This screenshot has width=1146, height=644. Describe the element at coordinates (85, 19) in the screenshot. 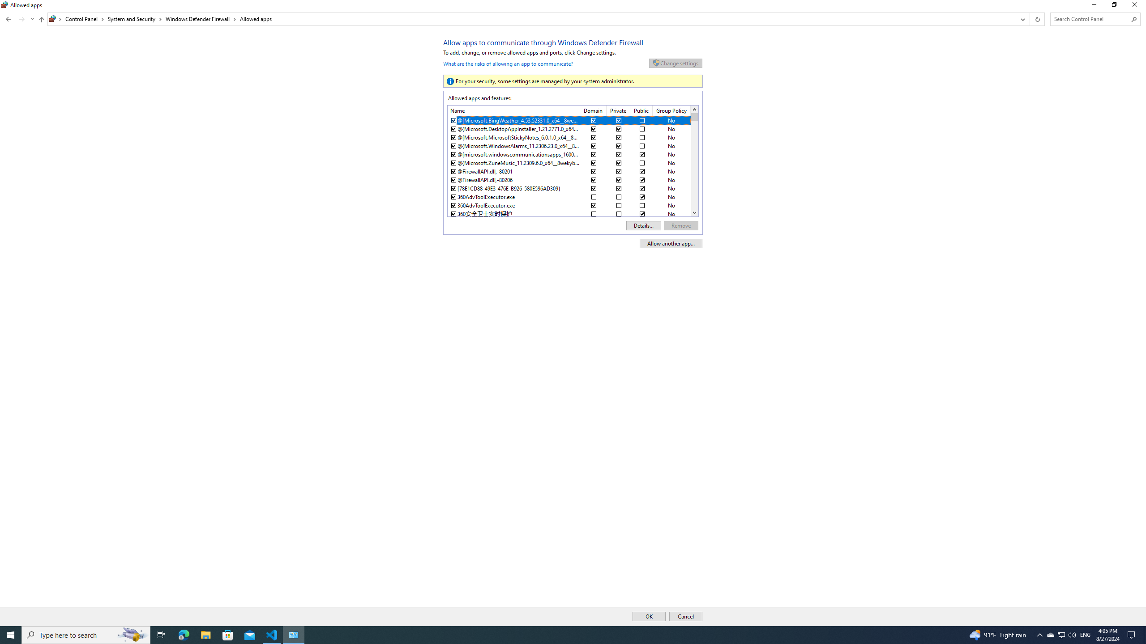

I see `Control Panel` at that location.